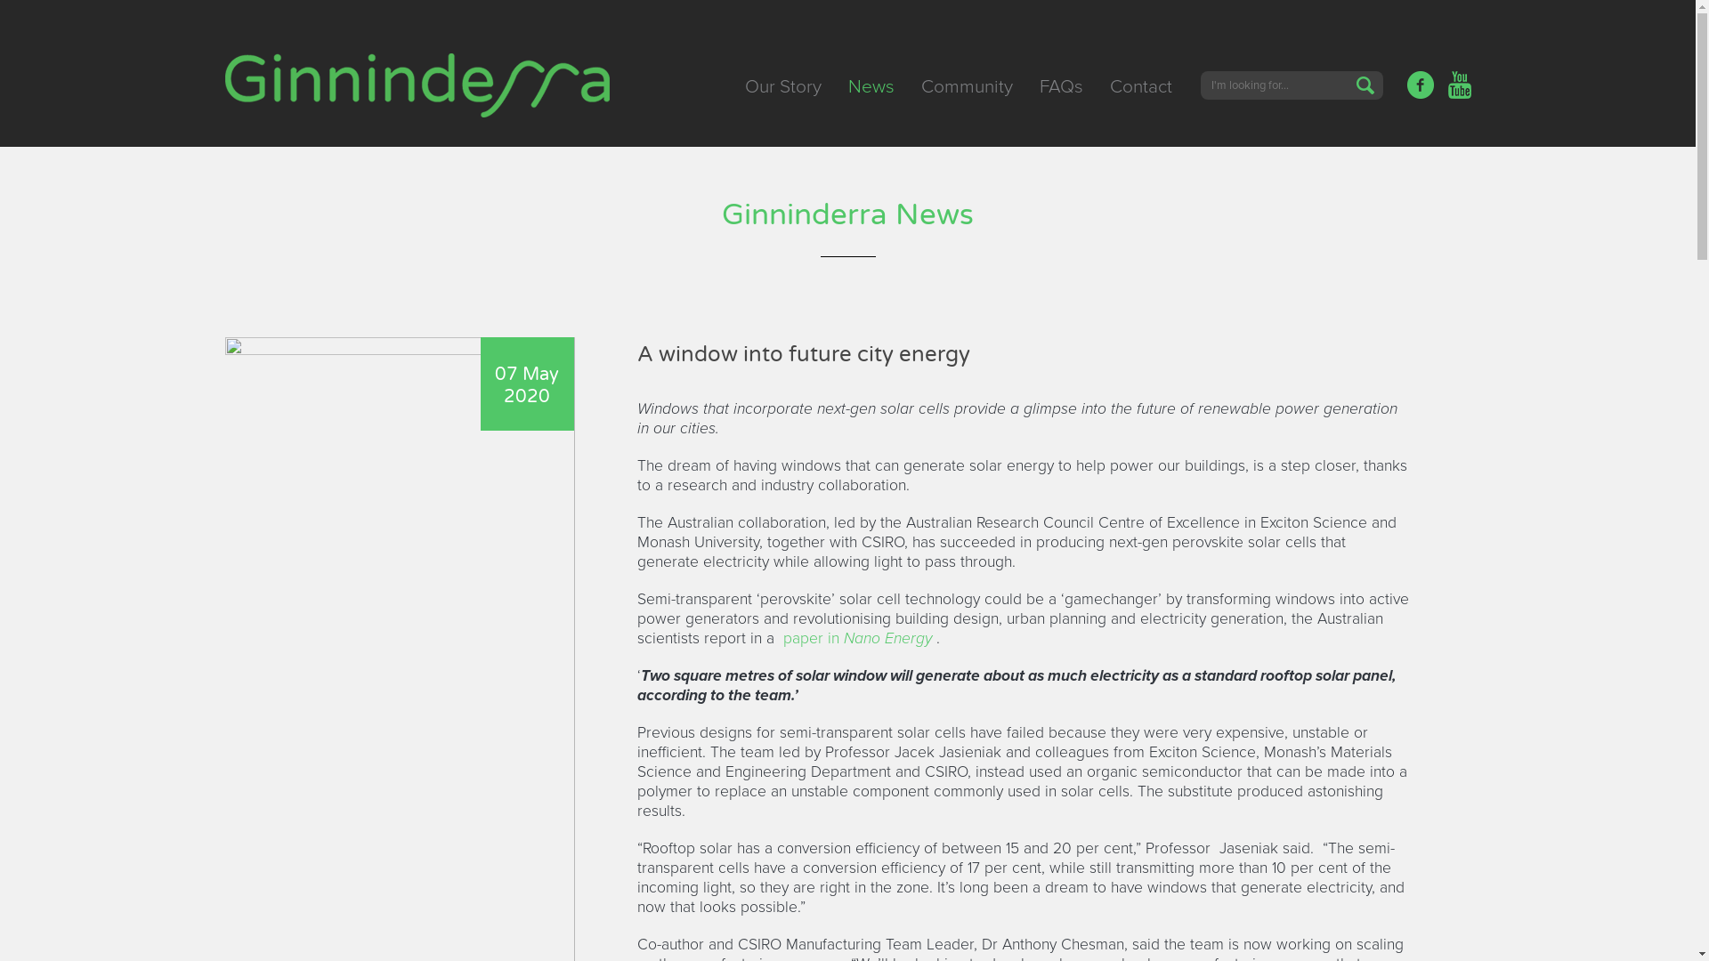 This screenshot has height=961, width=1709. Describe the element at coordinates (417, 87) in the screenshot. I see `Ginninderra` at that location.